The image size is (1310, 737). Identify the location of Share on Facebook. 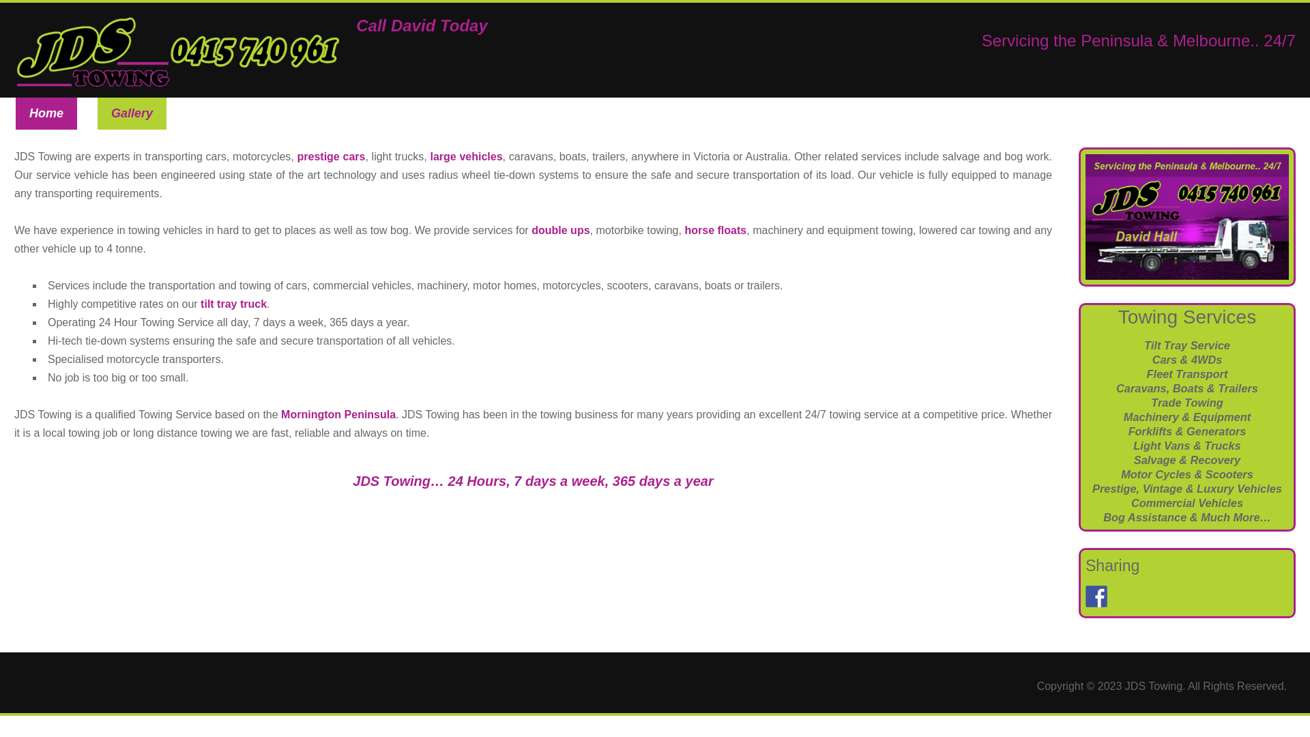
(1096, 596).